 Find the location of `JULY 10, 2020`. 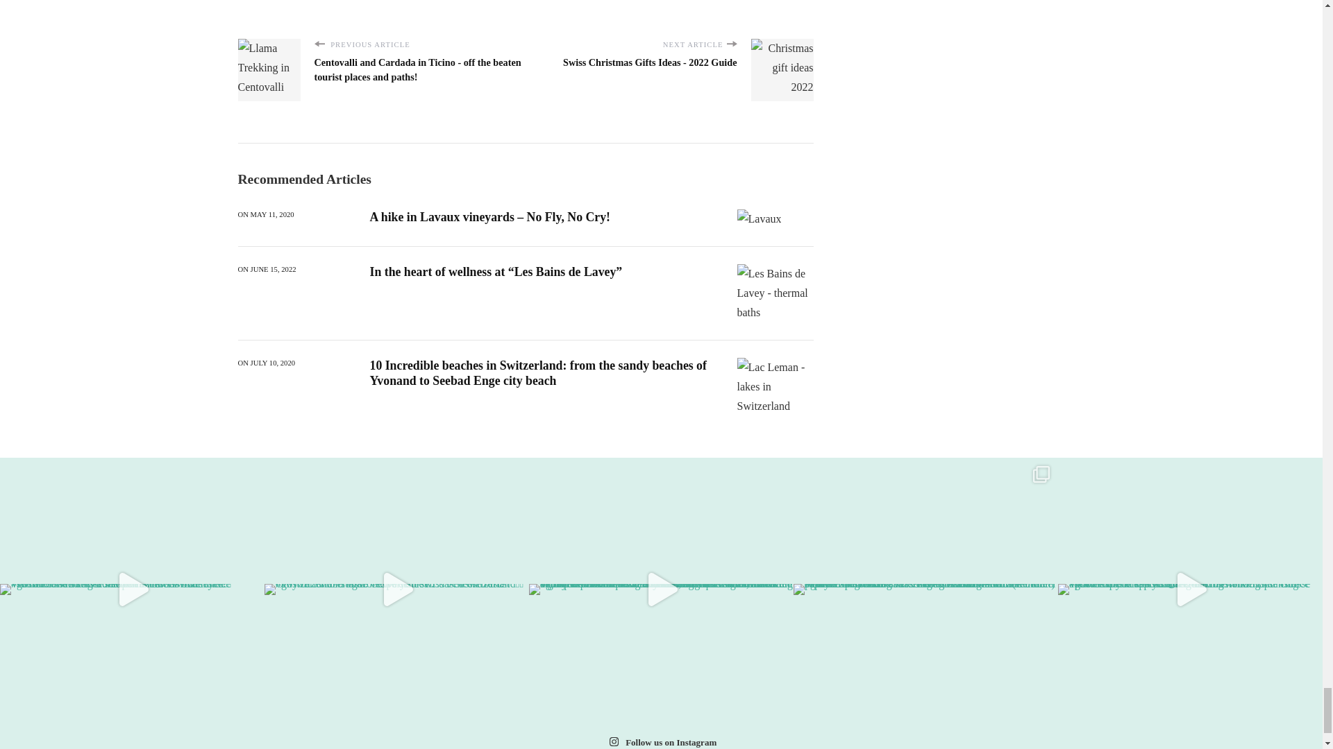

JULY 10, 2020 is located at coordinates (273, 363).